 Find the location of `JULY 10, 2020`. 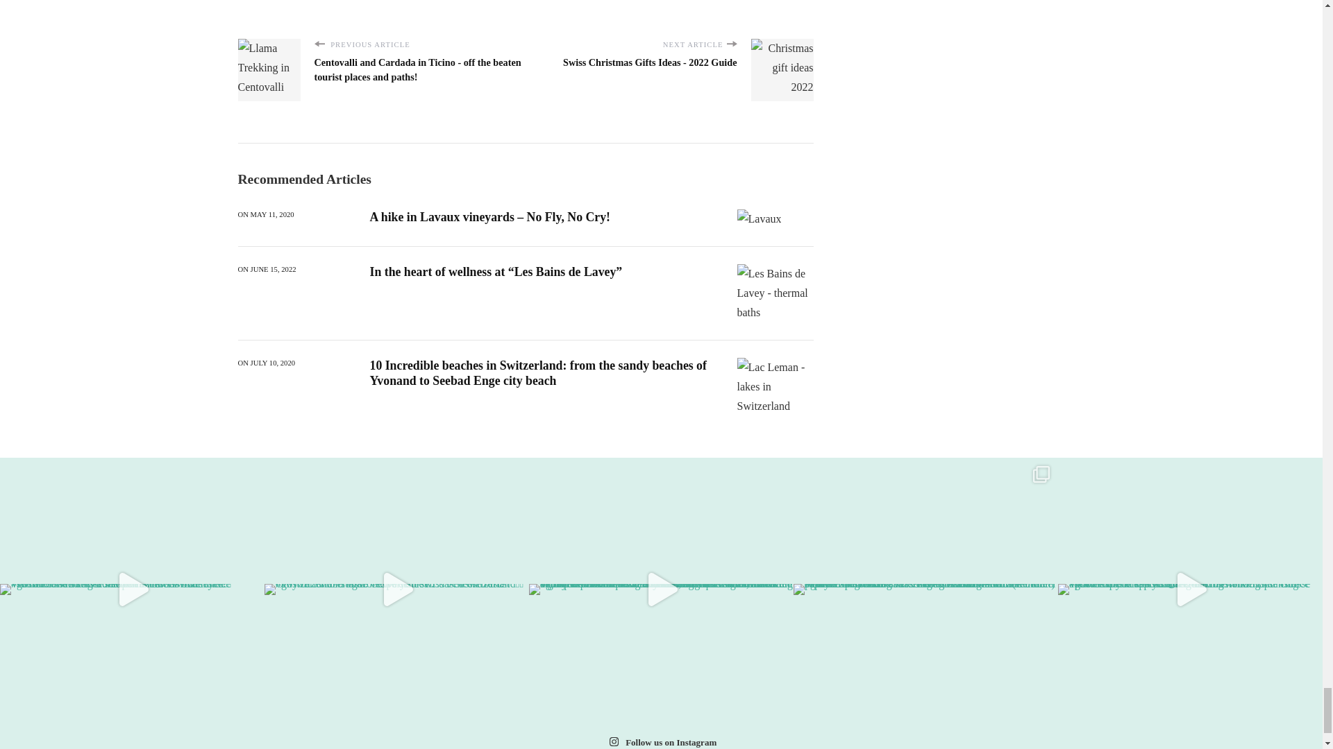

JULY 10, 2020 is located at coordinates (273, 363).